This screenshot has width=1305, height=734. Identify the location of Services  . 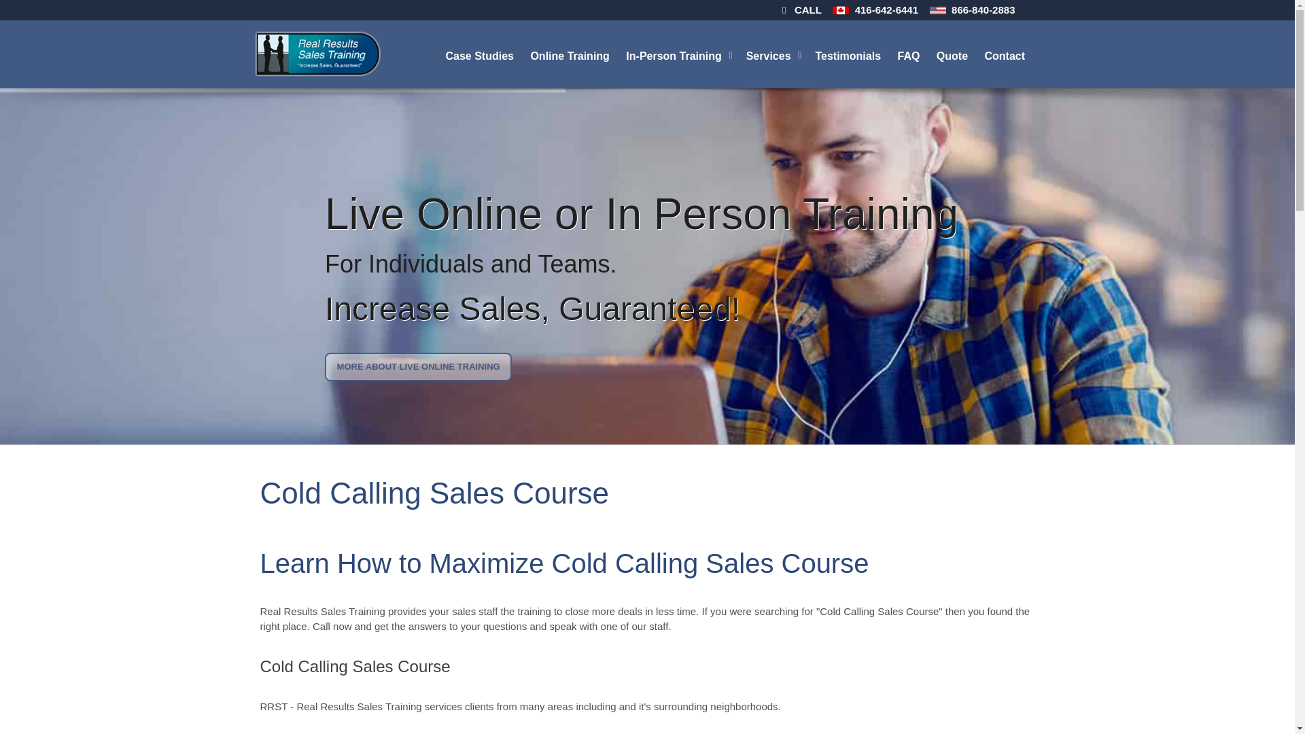
(774, 54).